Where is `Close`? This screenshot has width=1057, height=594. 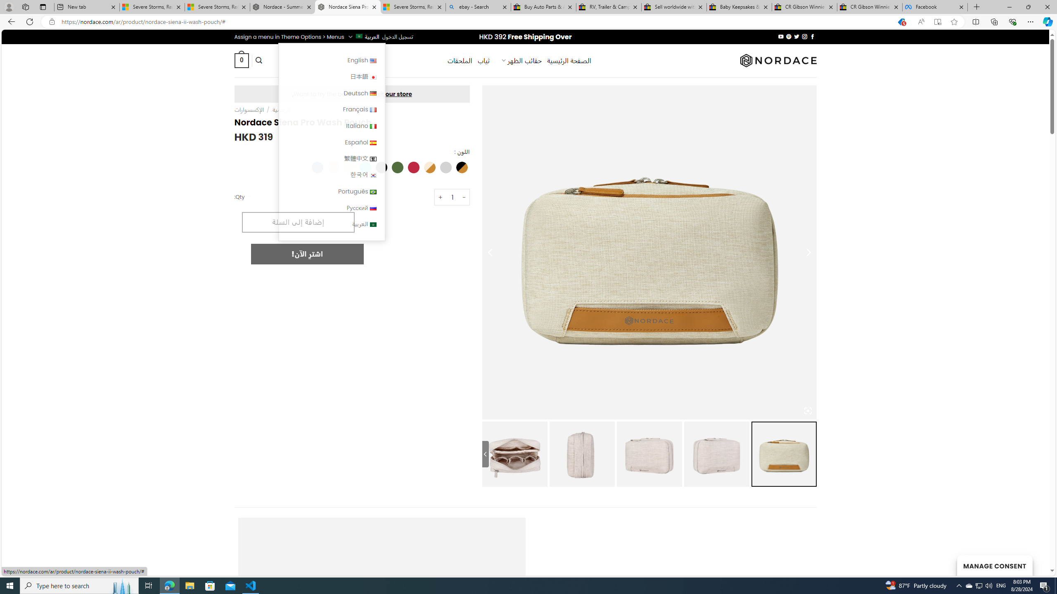
Close is located at coordinates (1047, 7).